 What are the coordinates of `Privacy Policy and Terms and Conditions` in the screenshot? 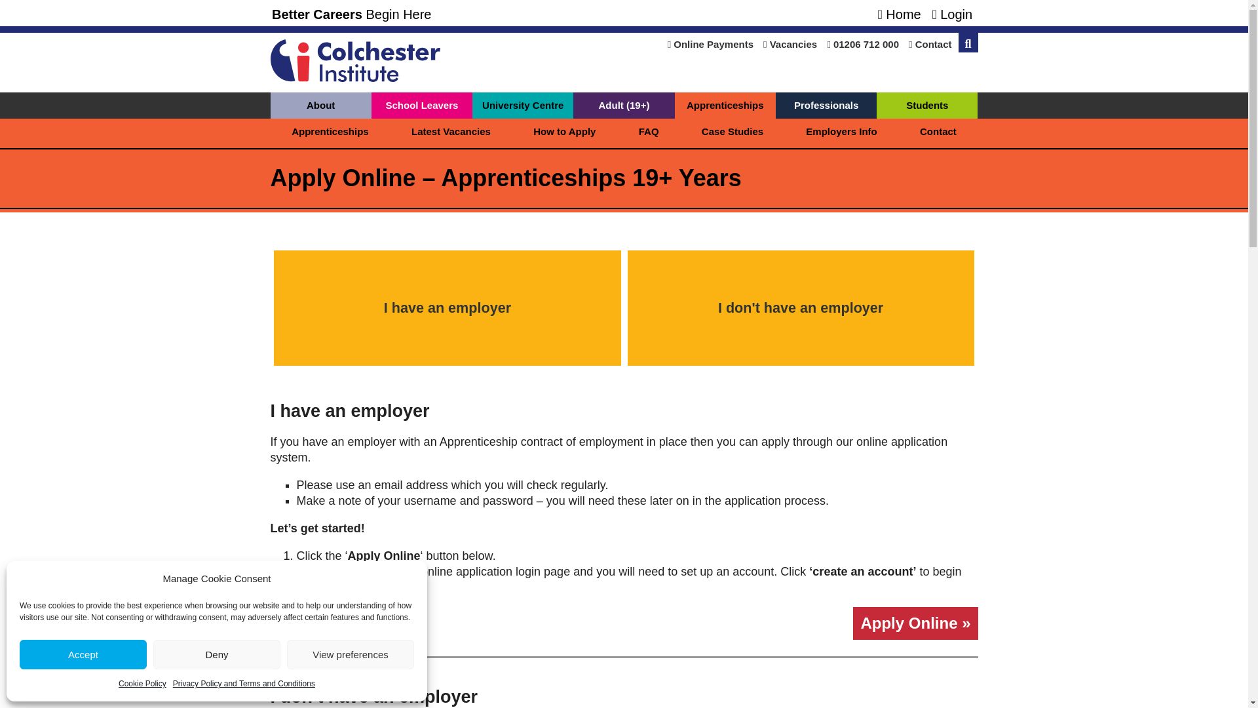 It's located at (244, 684).